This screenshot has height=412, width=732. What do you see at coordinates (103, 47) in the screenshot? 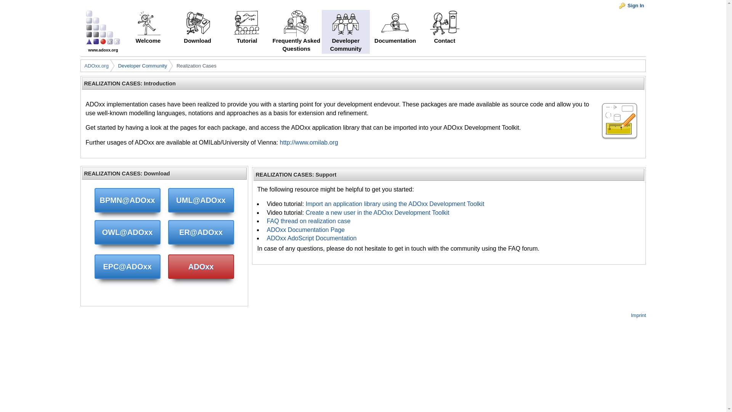
I see `www.adoxx.org` at bounding box center [103, 47].